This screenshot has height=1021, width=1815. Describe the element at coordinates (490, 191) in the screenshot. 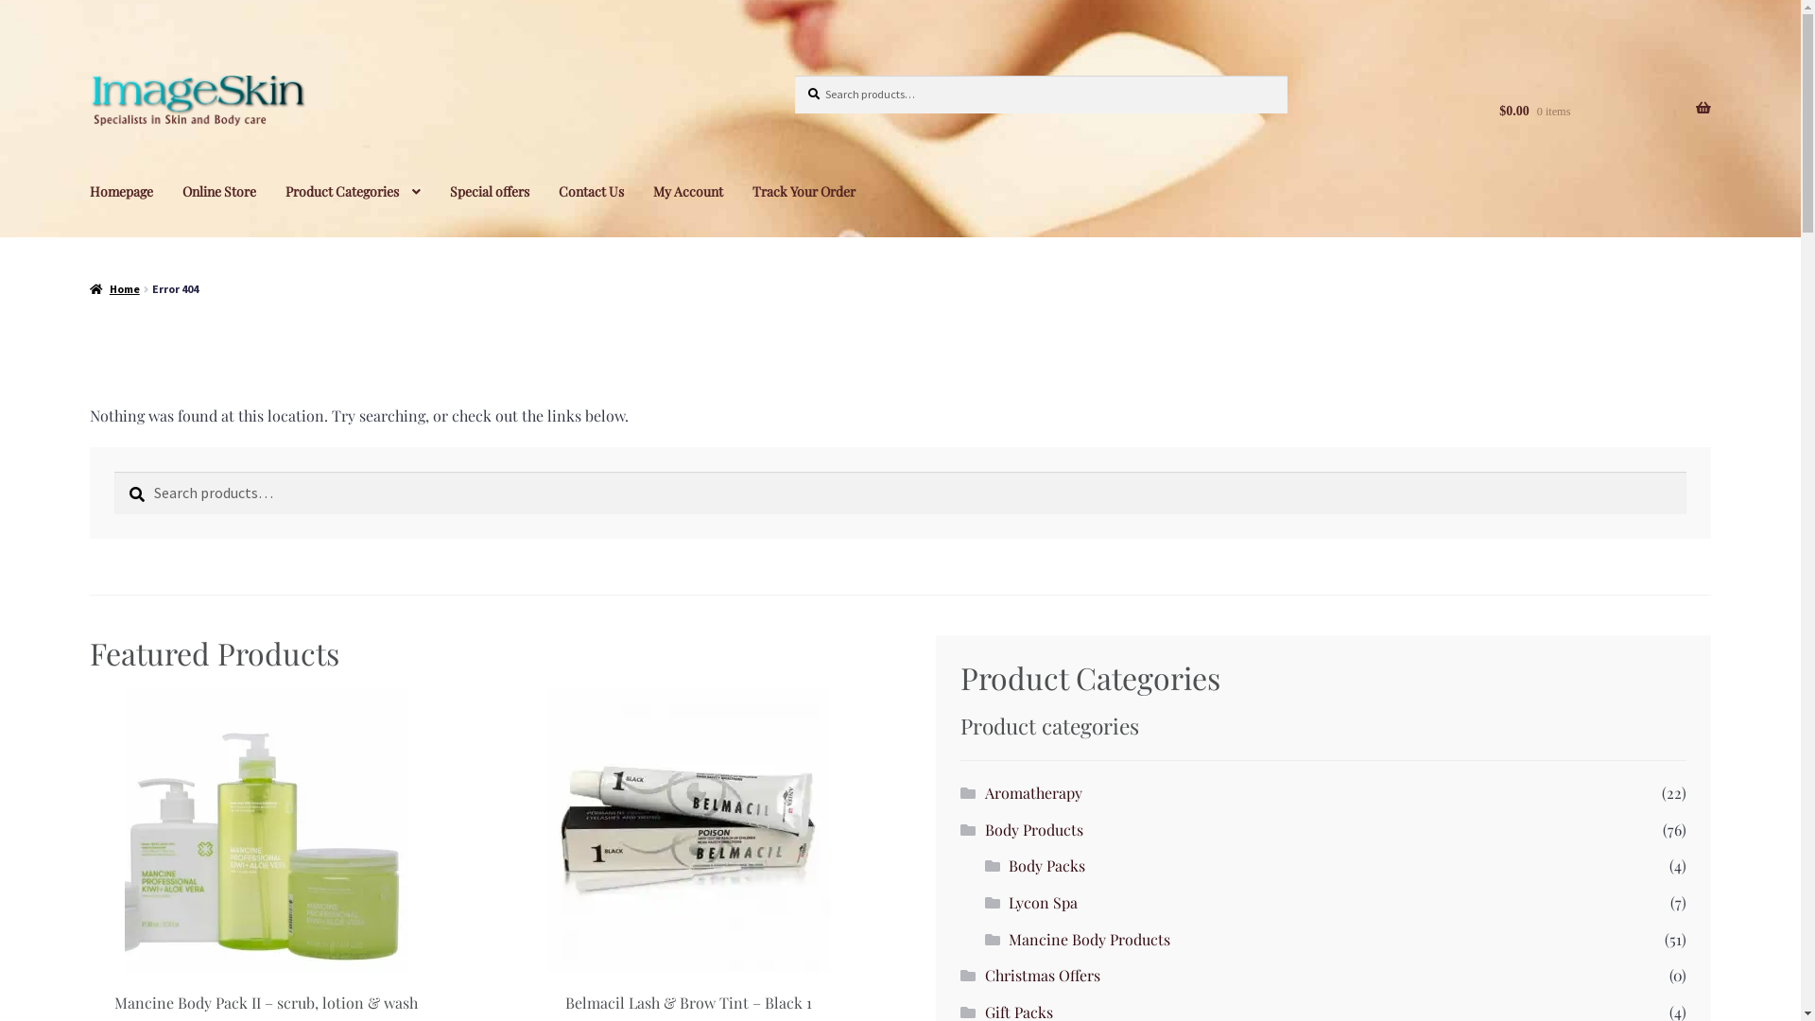

I see `Special offers` at that location.